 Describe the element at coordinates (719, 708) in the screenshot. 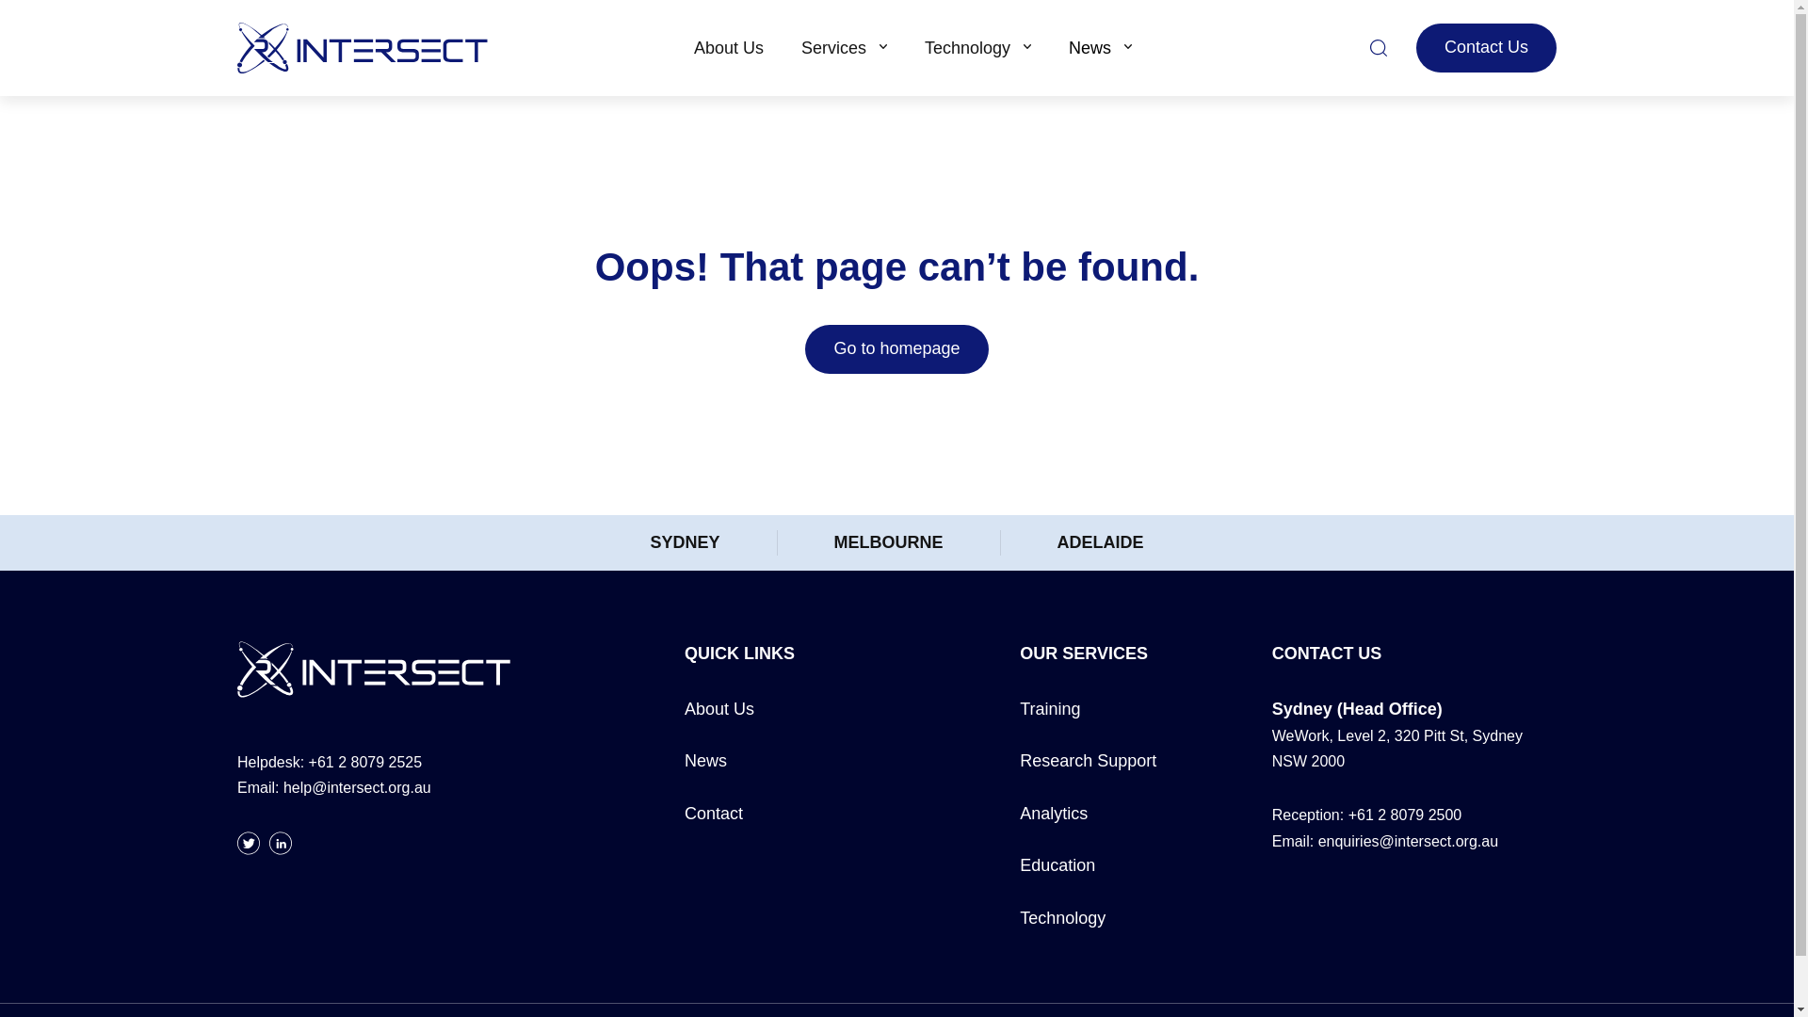

I see `About Us` at that location.